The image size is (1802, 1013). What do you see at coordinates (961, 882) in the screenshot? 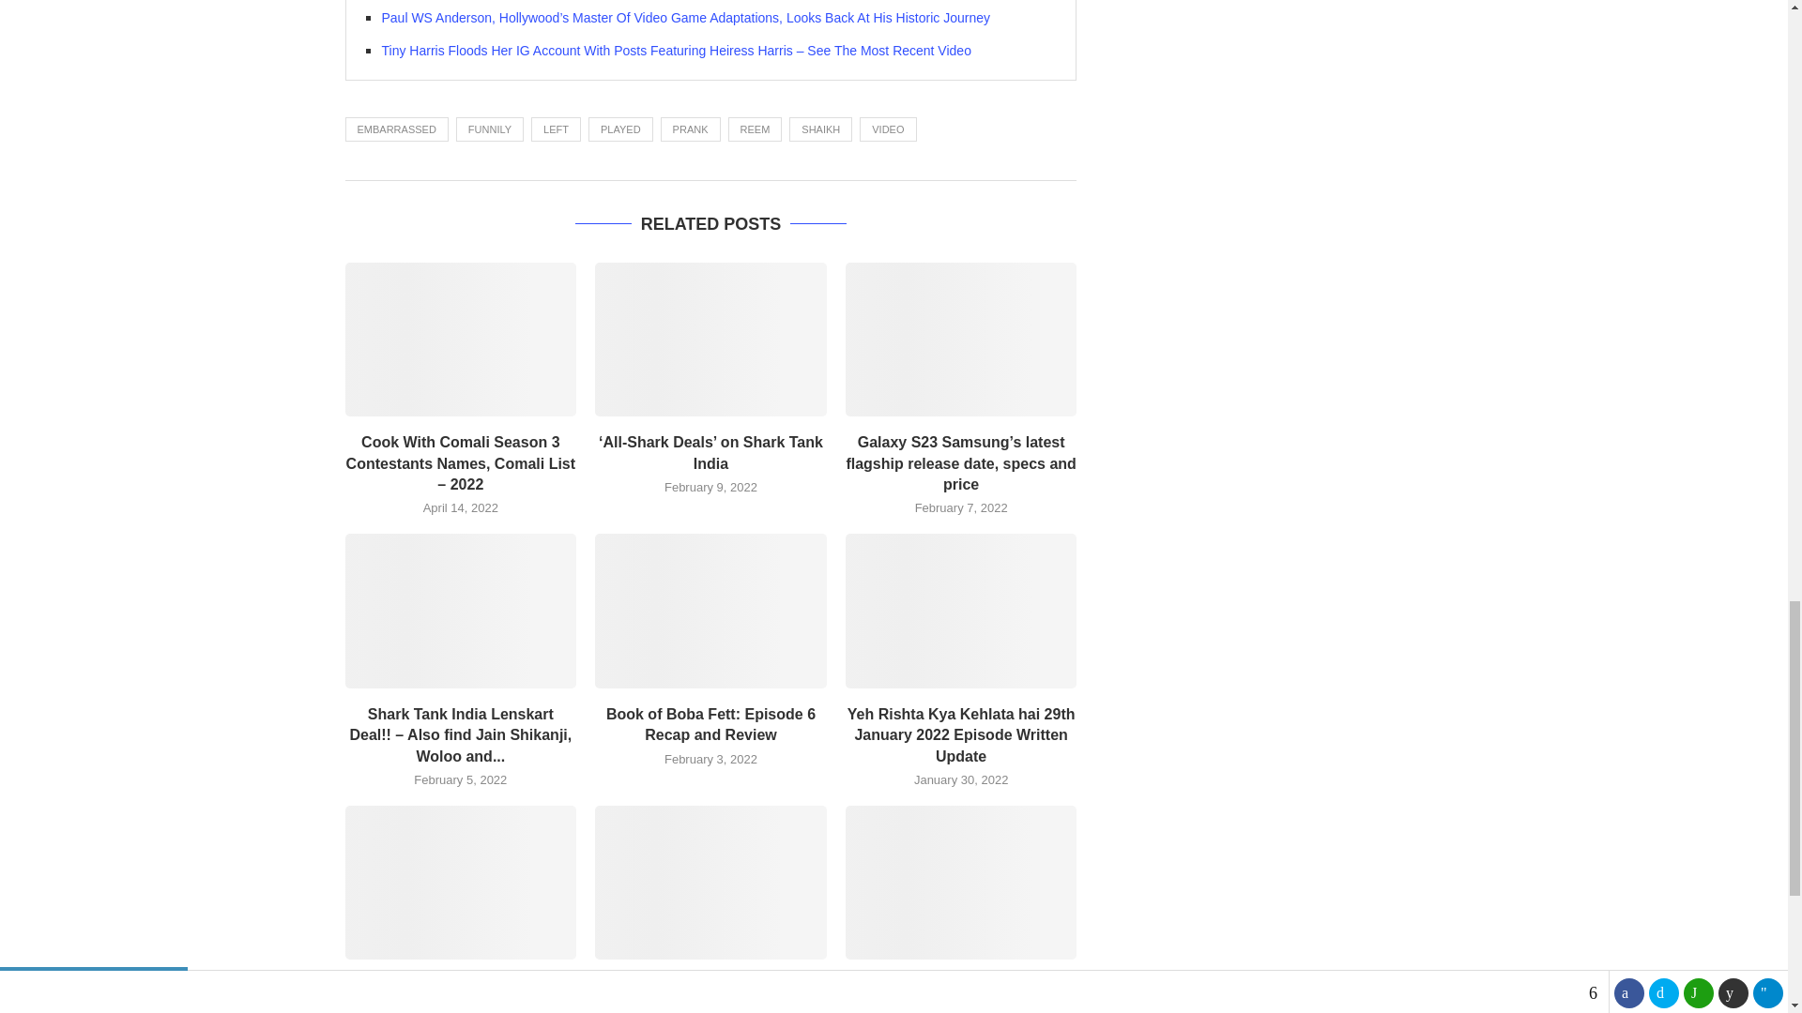
I see `Shark Tank India: PPE Ventilator and Insurance` at bounding box center [961, 882].